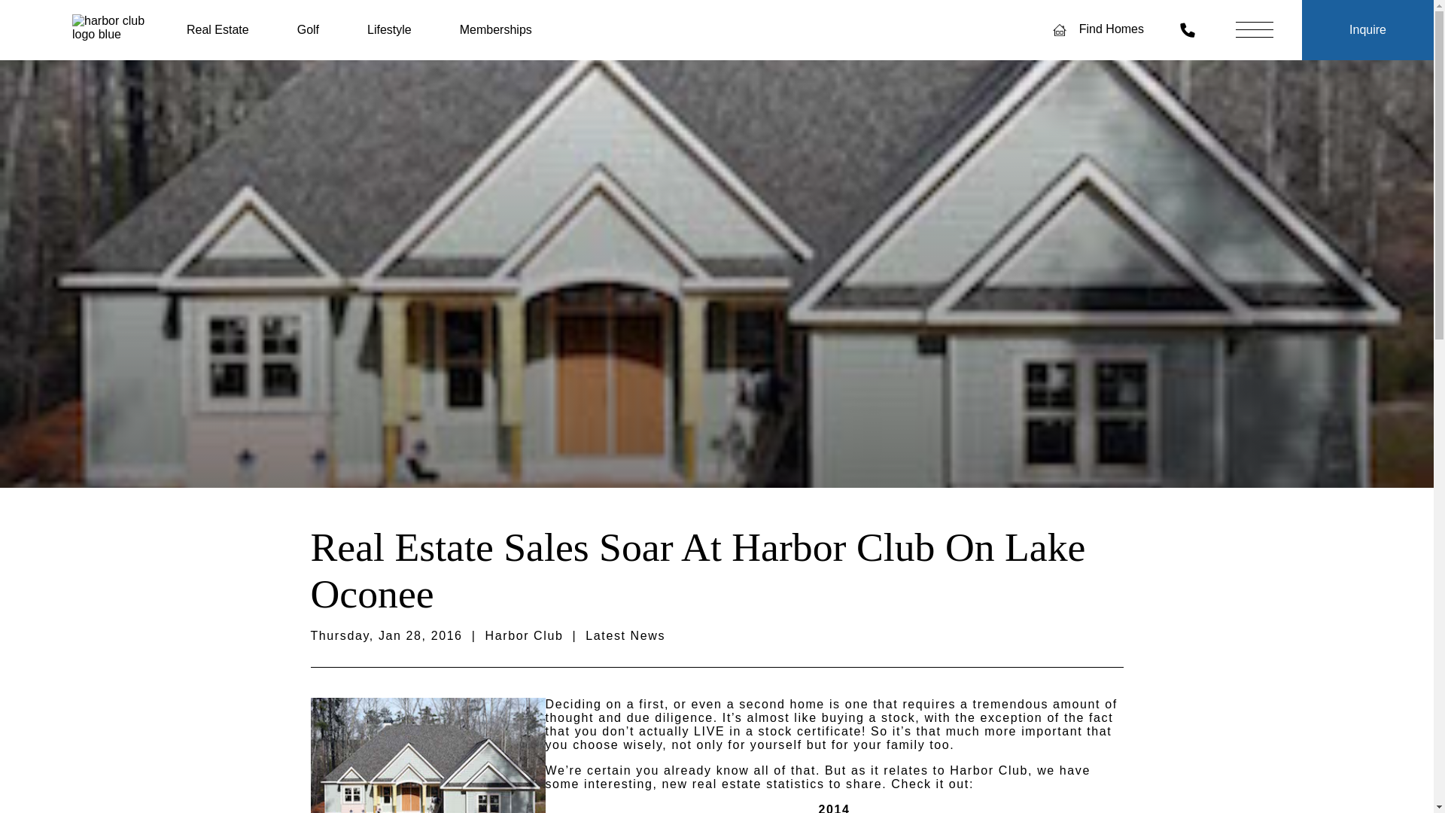  What do you see at coordinates (495, 29) in the screenshot?
I see `Memberships` at bounding box center [495, 29].